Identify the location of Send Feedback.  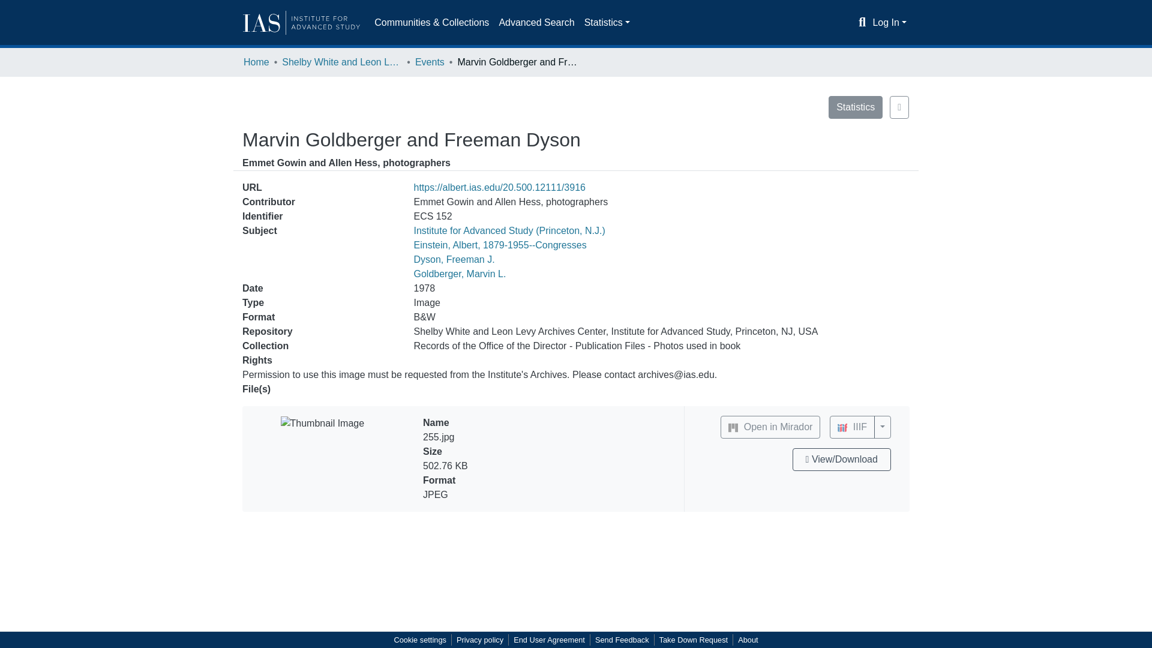
(622, 640).